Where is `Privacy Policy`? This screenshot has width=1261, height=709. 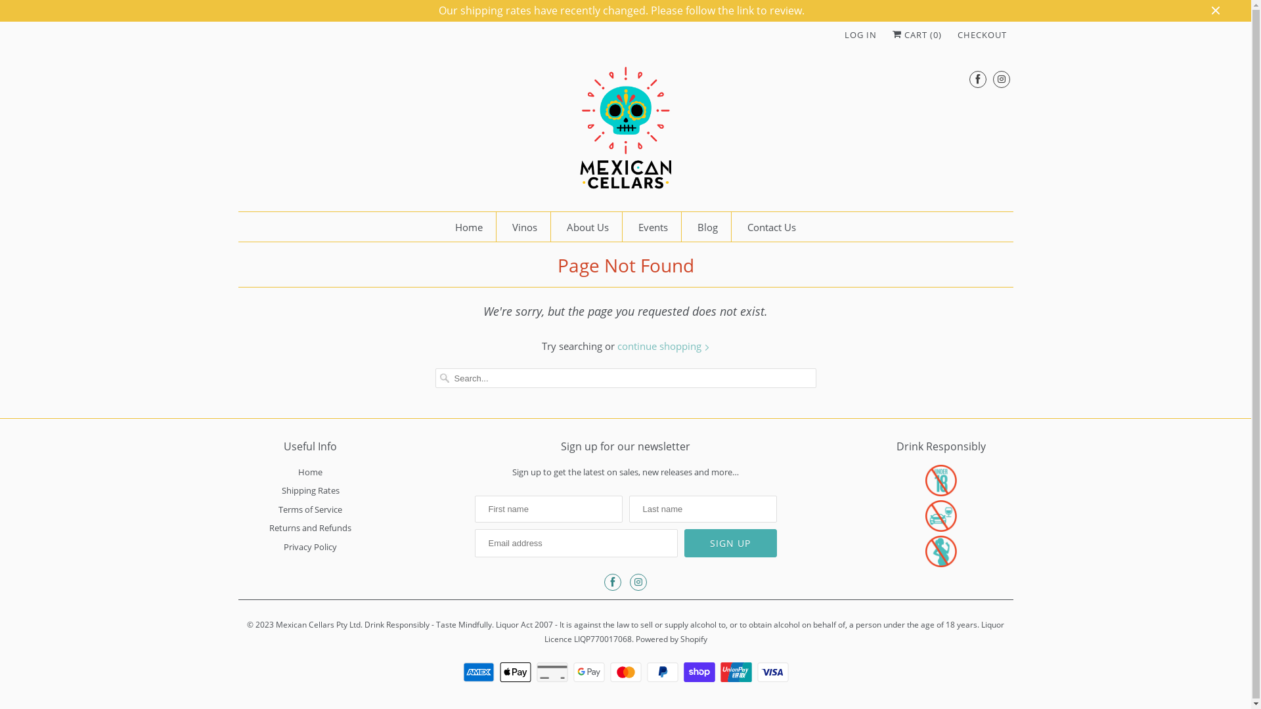 Privacy Policy is located at coordinates (310, 547).